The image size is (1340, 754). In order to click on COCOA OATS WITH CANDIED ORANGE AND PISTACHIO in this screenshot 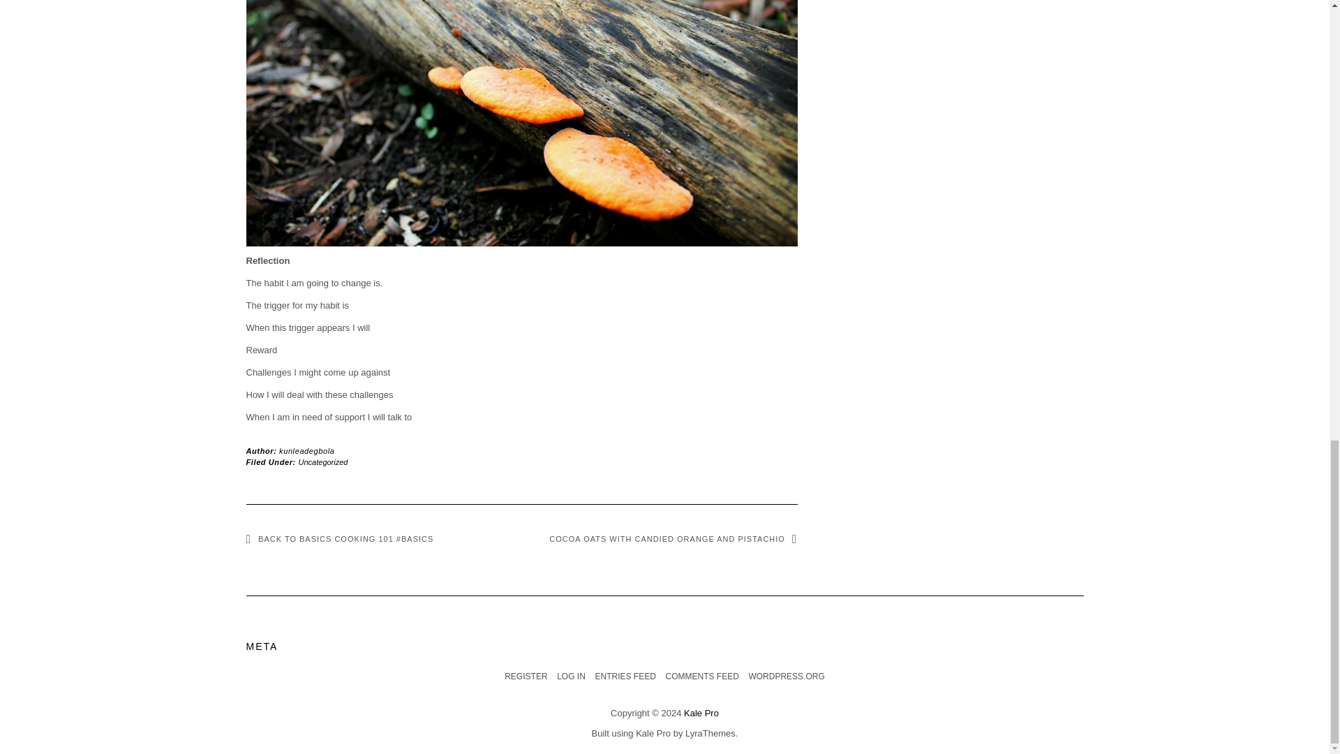, I will do `click(673, 538)`.